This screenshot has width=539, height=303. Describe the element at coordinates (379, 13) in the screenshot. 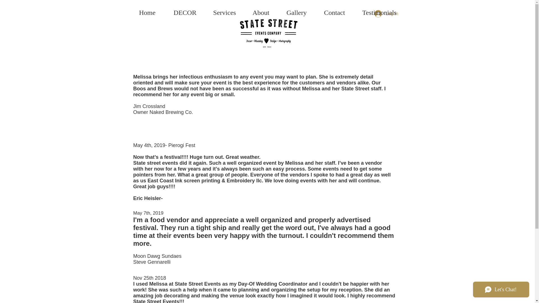

I see `Testimonials` at that location.